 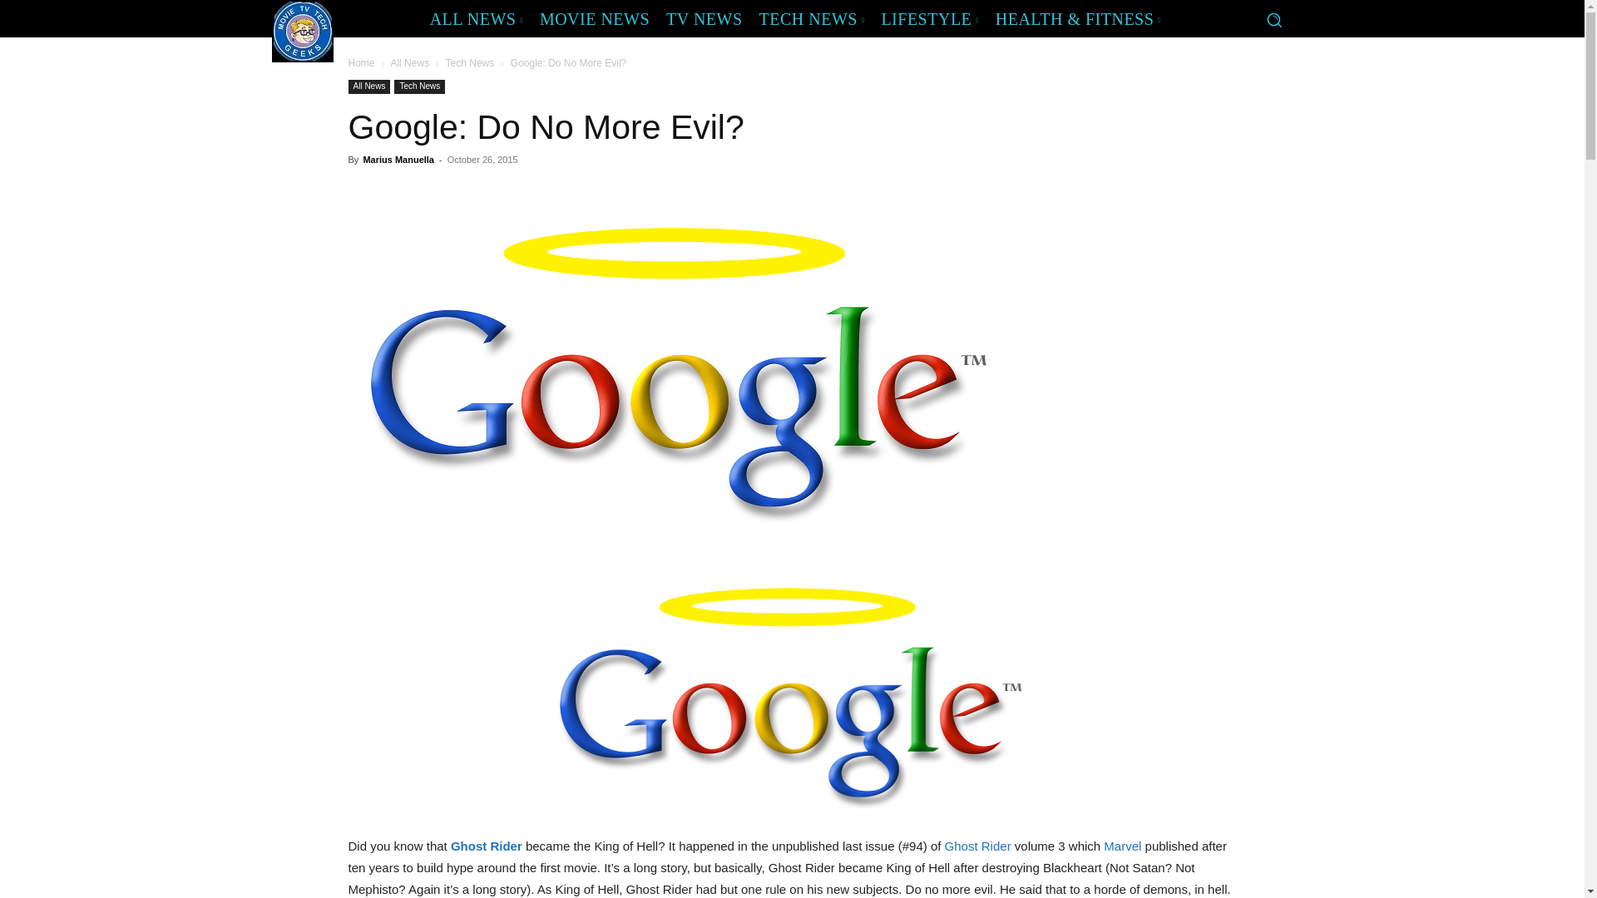 I want to click on Tech News, so click(x=419, y=86).